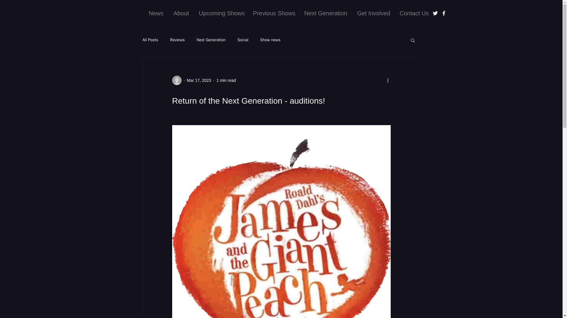 This screenshot has width=567, height=318. I want to click on About, so click(181, 13).